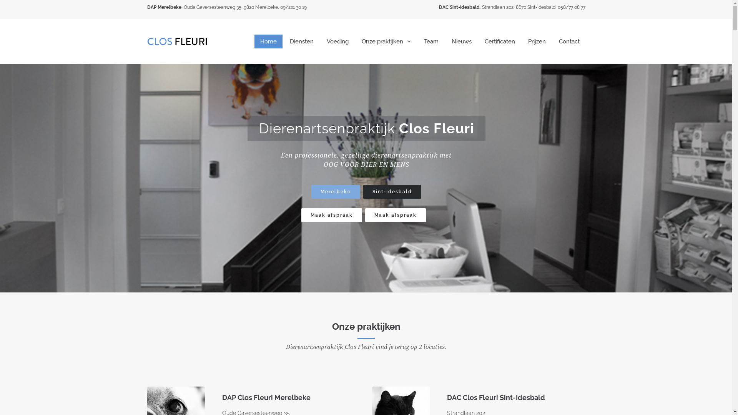 This screenshot has height=415, width=738. Describe the element at coordinates (337, 41) in the screenshot. I see `Voeding` at that location.